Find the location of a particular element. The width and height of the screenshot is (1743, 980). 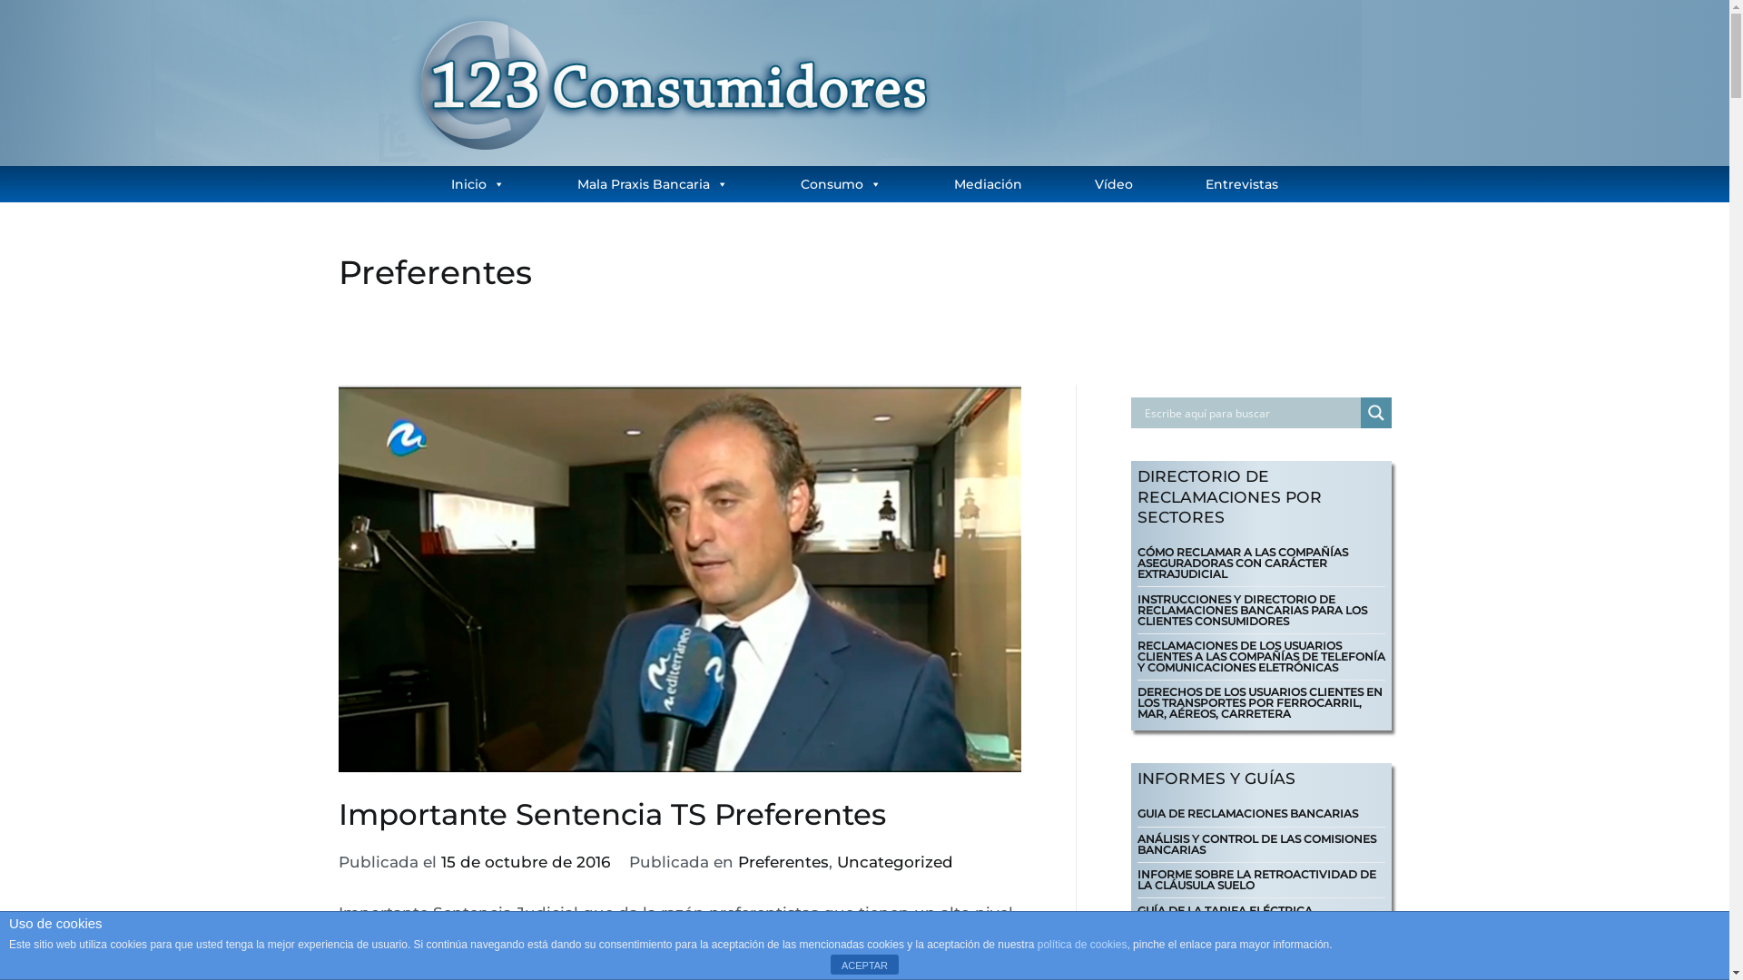

GUIA DE RECLAMACIONES BANCARIAS is located at coordinates (1247, 814).